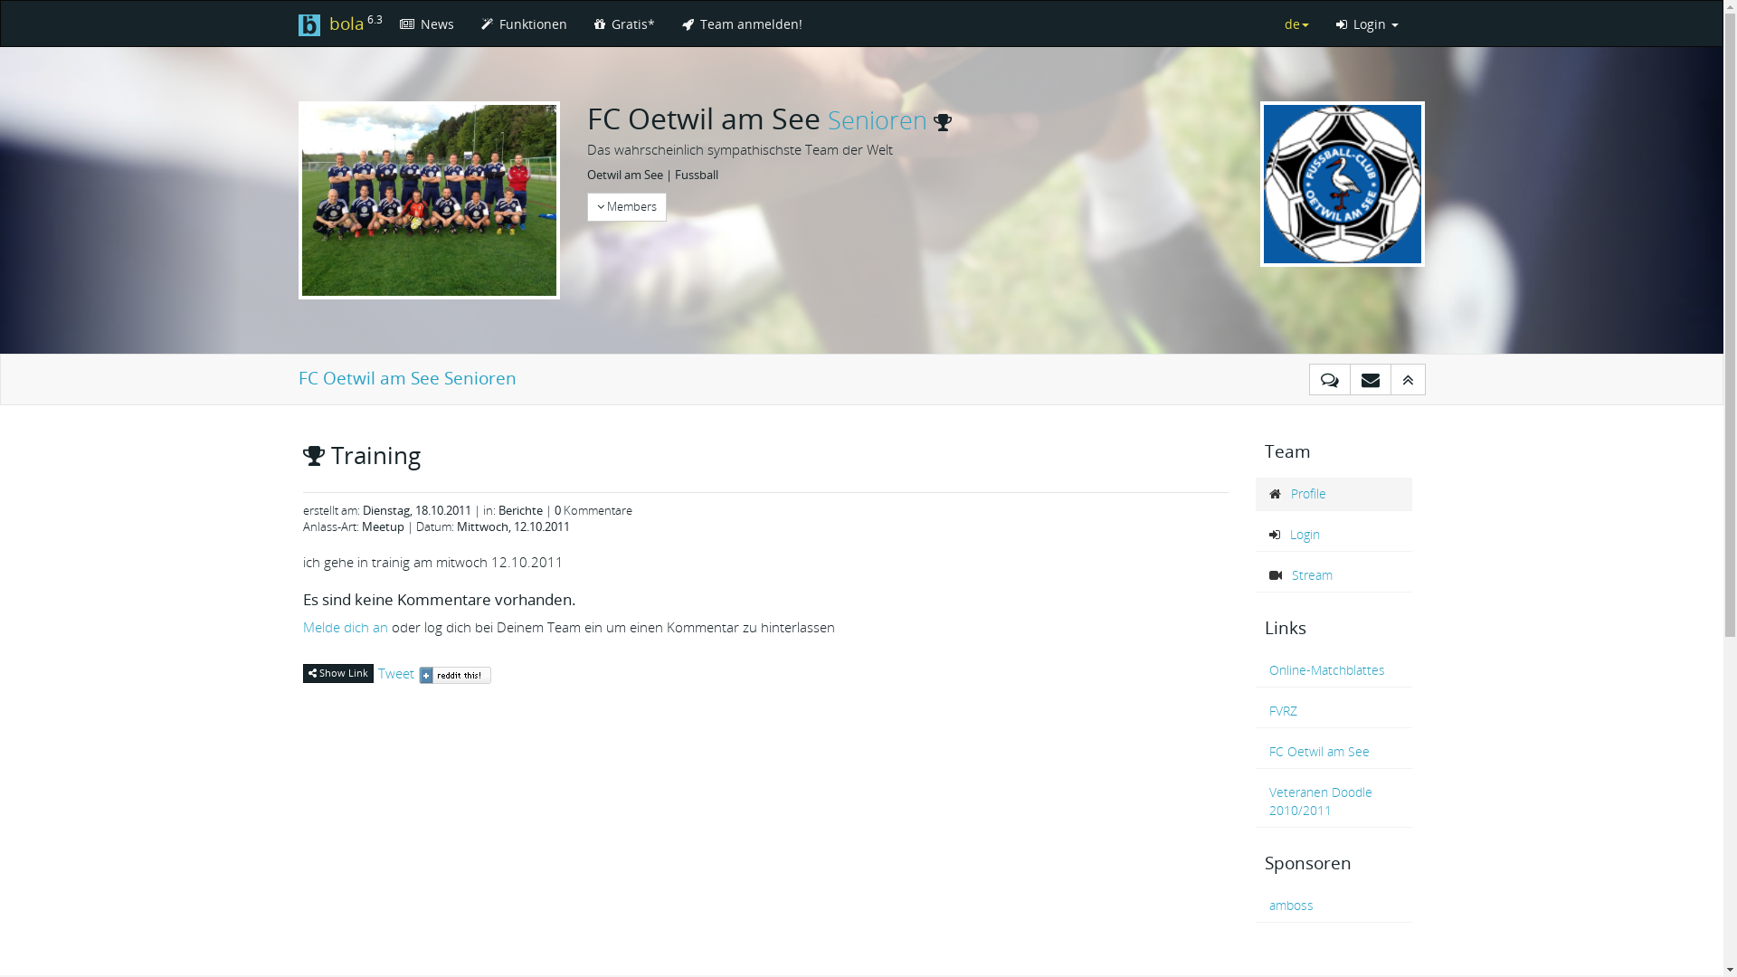  Describe the element at coordinates (1408, 380) in the screenshot. I see `Show/hide team details` at that location.